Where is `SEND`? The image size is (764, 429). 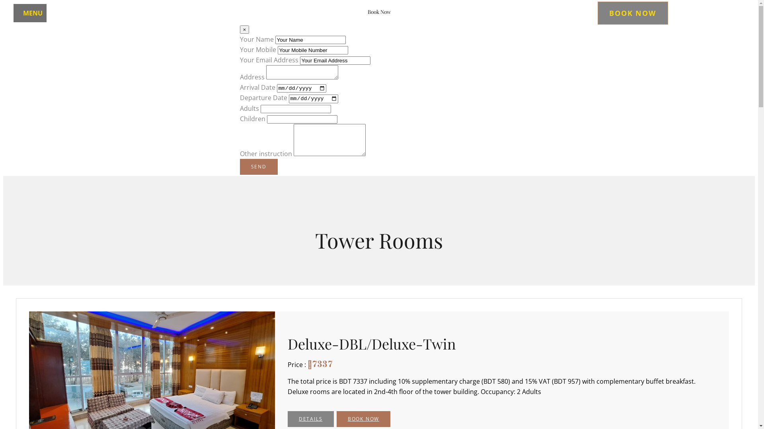
SEND is located at coordinates (259, 167).